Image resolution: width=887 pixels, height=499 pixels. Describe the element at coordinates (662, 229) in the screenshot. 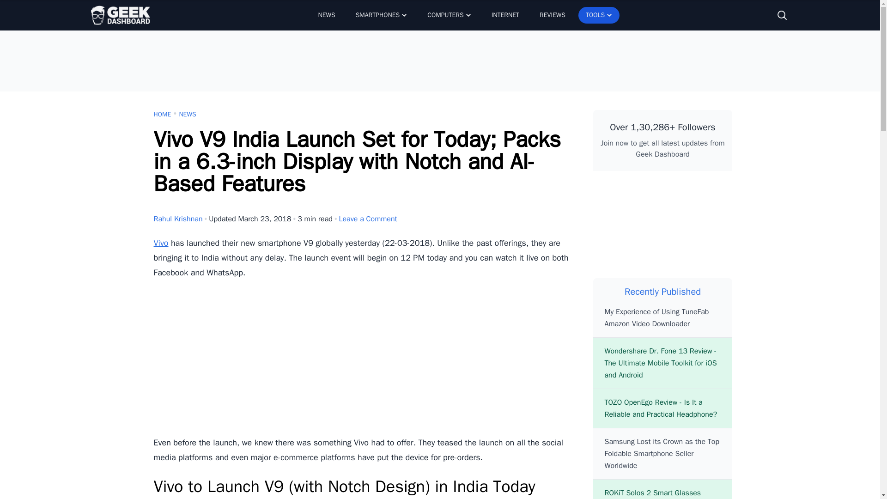

I see `Subscribe to Geek Dashboard on YouTube` at that location.